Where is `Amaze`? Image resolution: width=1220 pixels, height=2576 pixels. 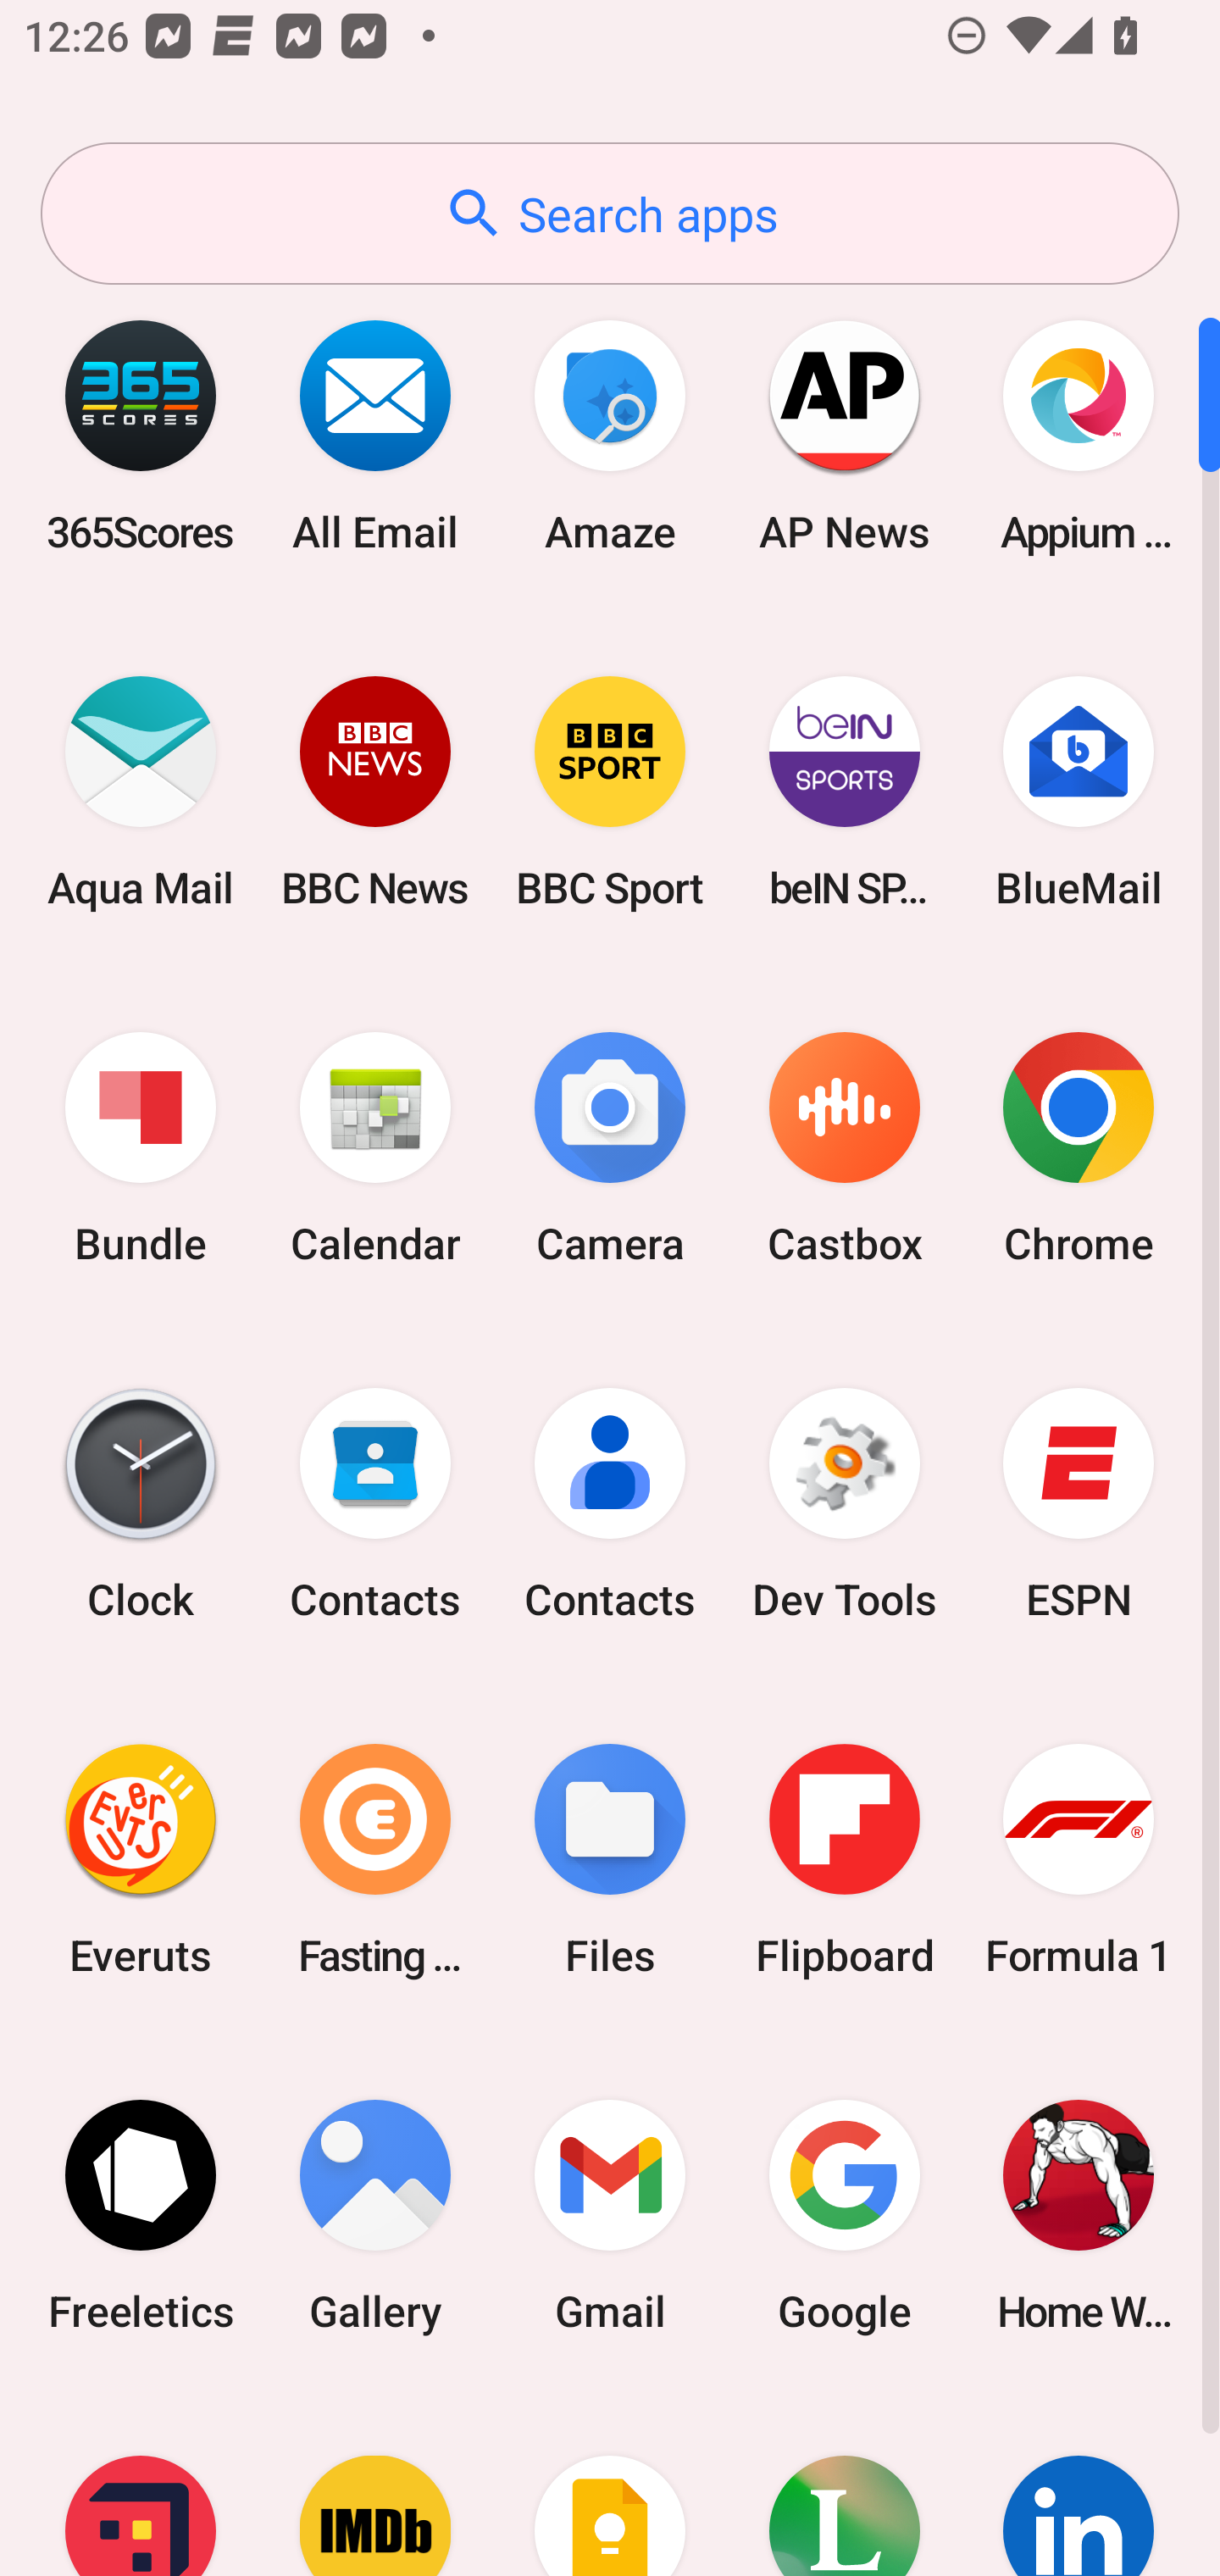
Amaze is located at coordinates (610, 436).